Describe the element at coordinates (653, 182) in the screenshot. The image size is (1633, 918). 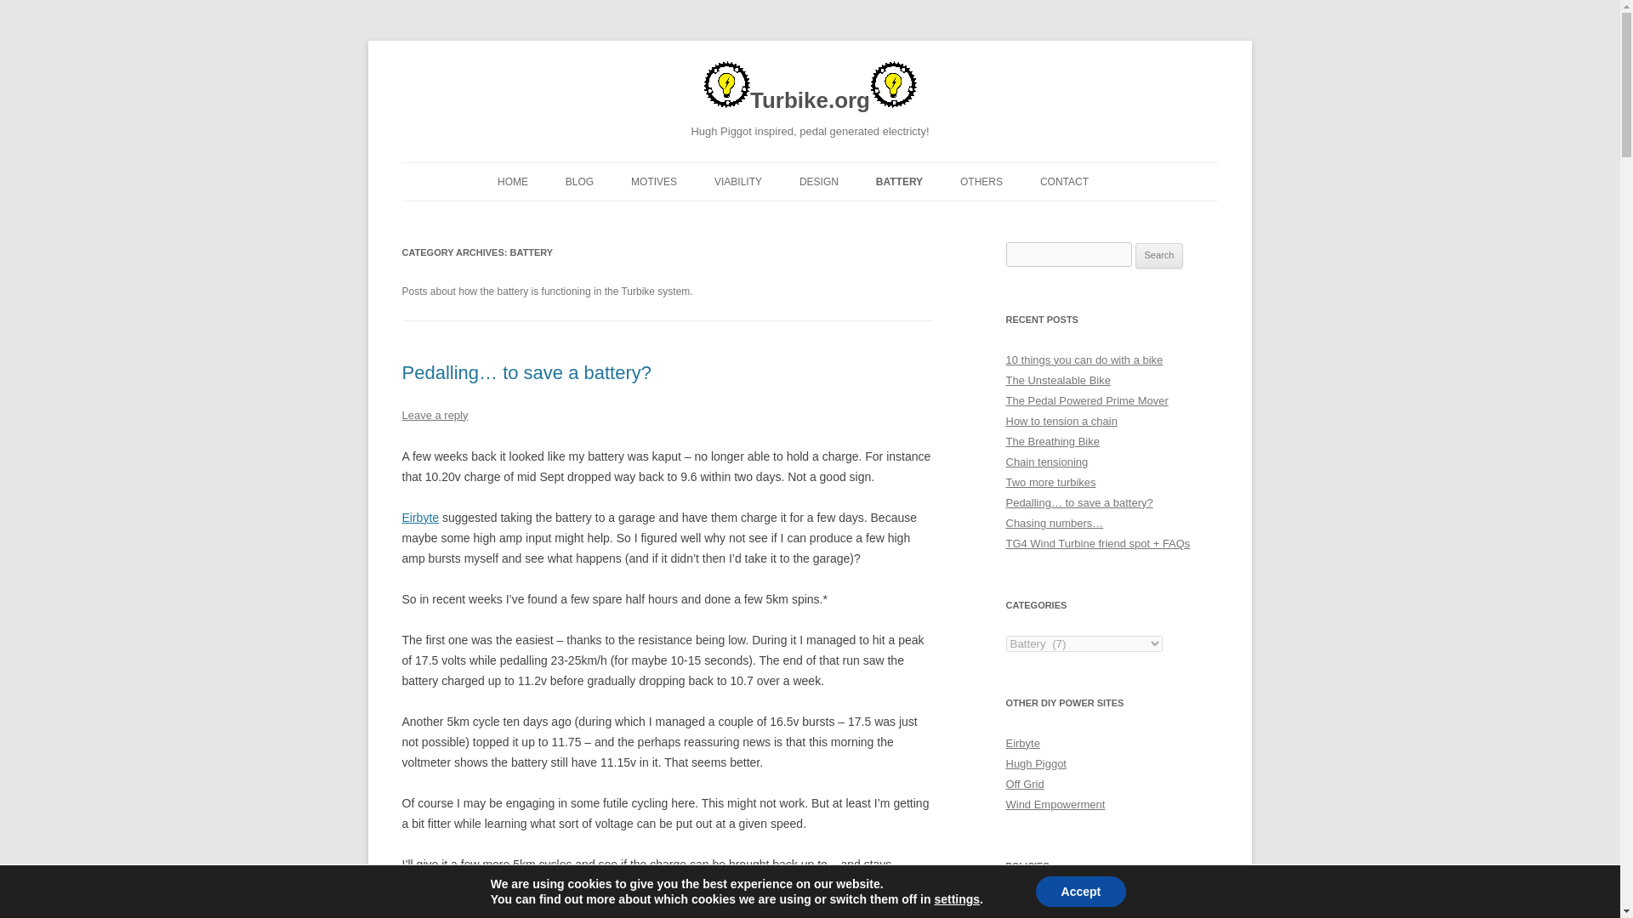
I see `MOTIVES` at that location.